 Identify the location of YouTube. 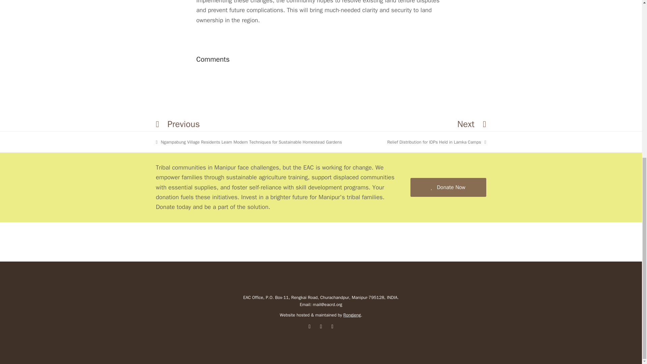
(448, 187).